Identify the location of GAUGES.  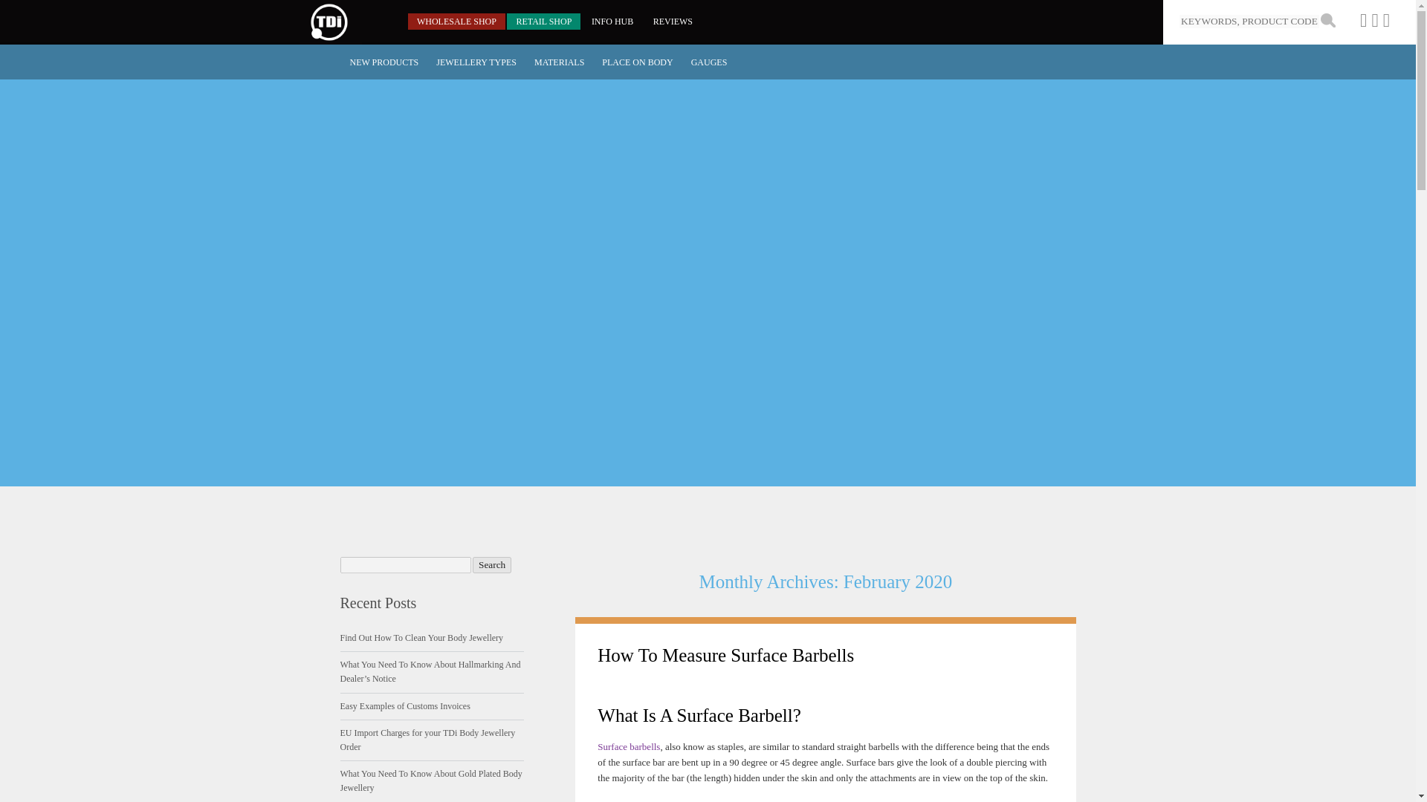
(709, 62).